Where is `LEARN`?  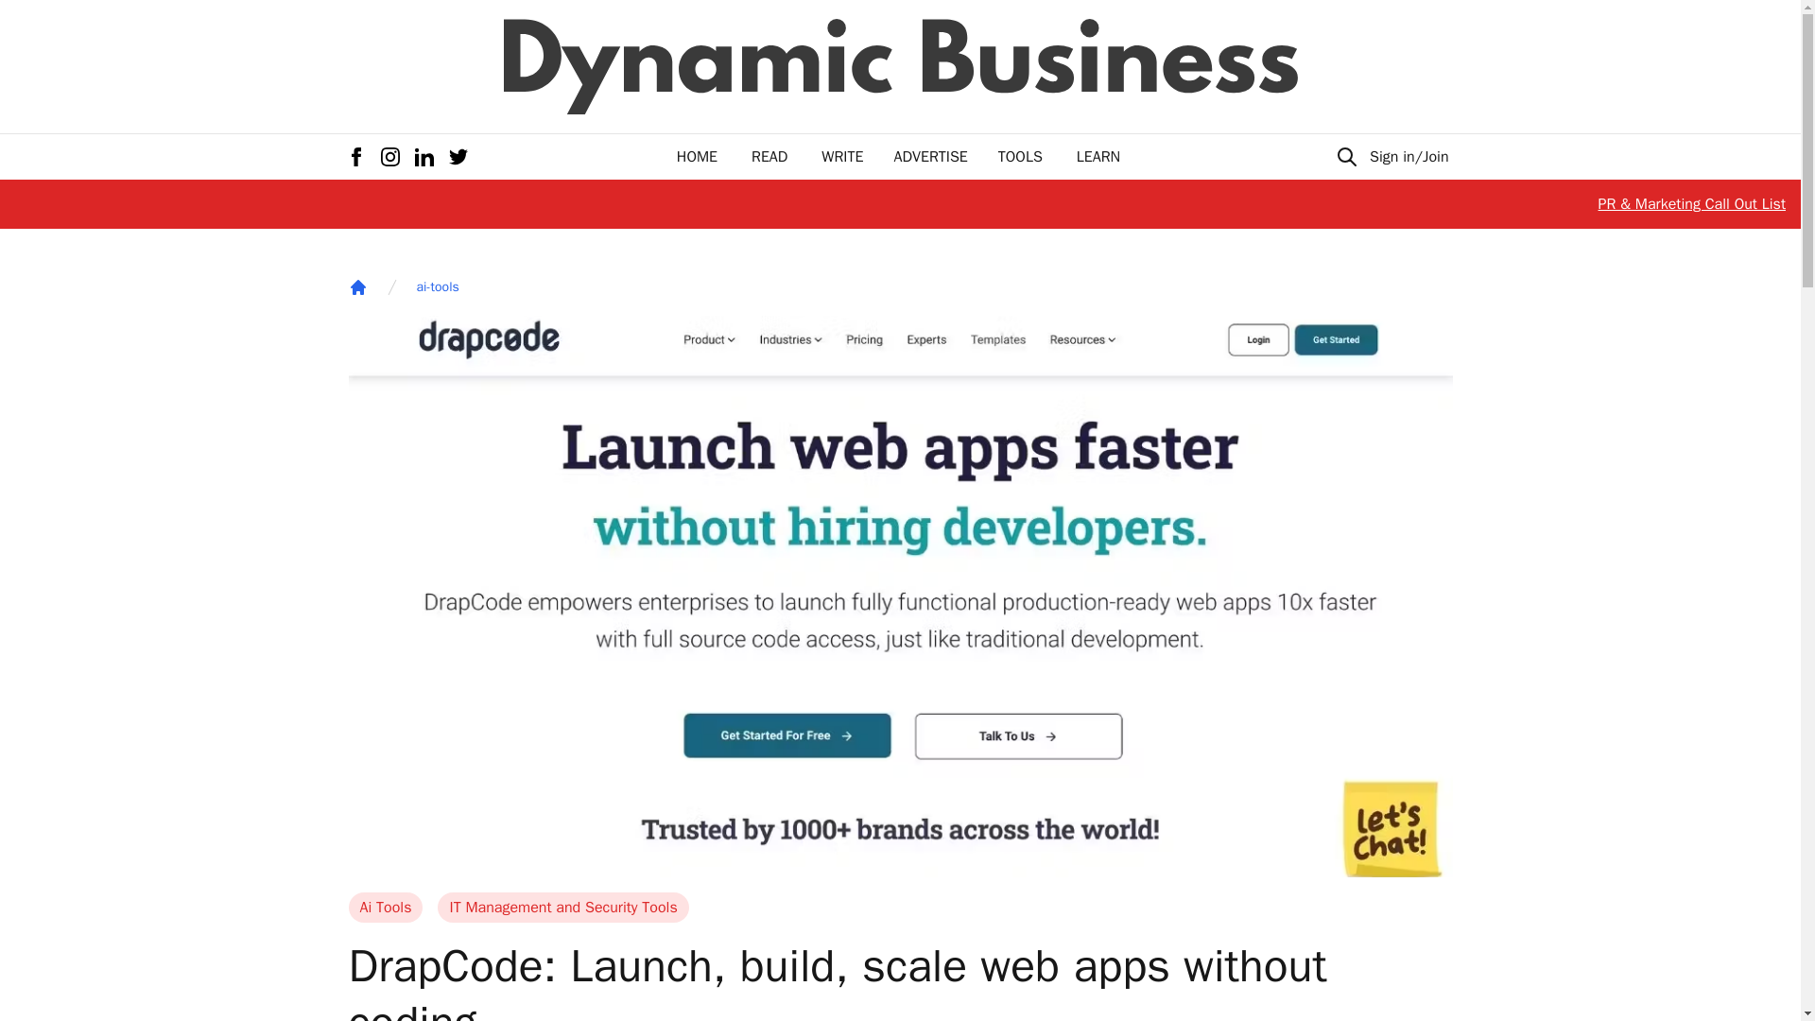
LEARN is located at coordinates (1098, 157).